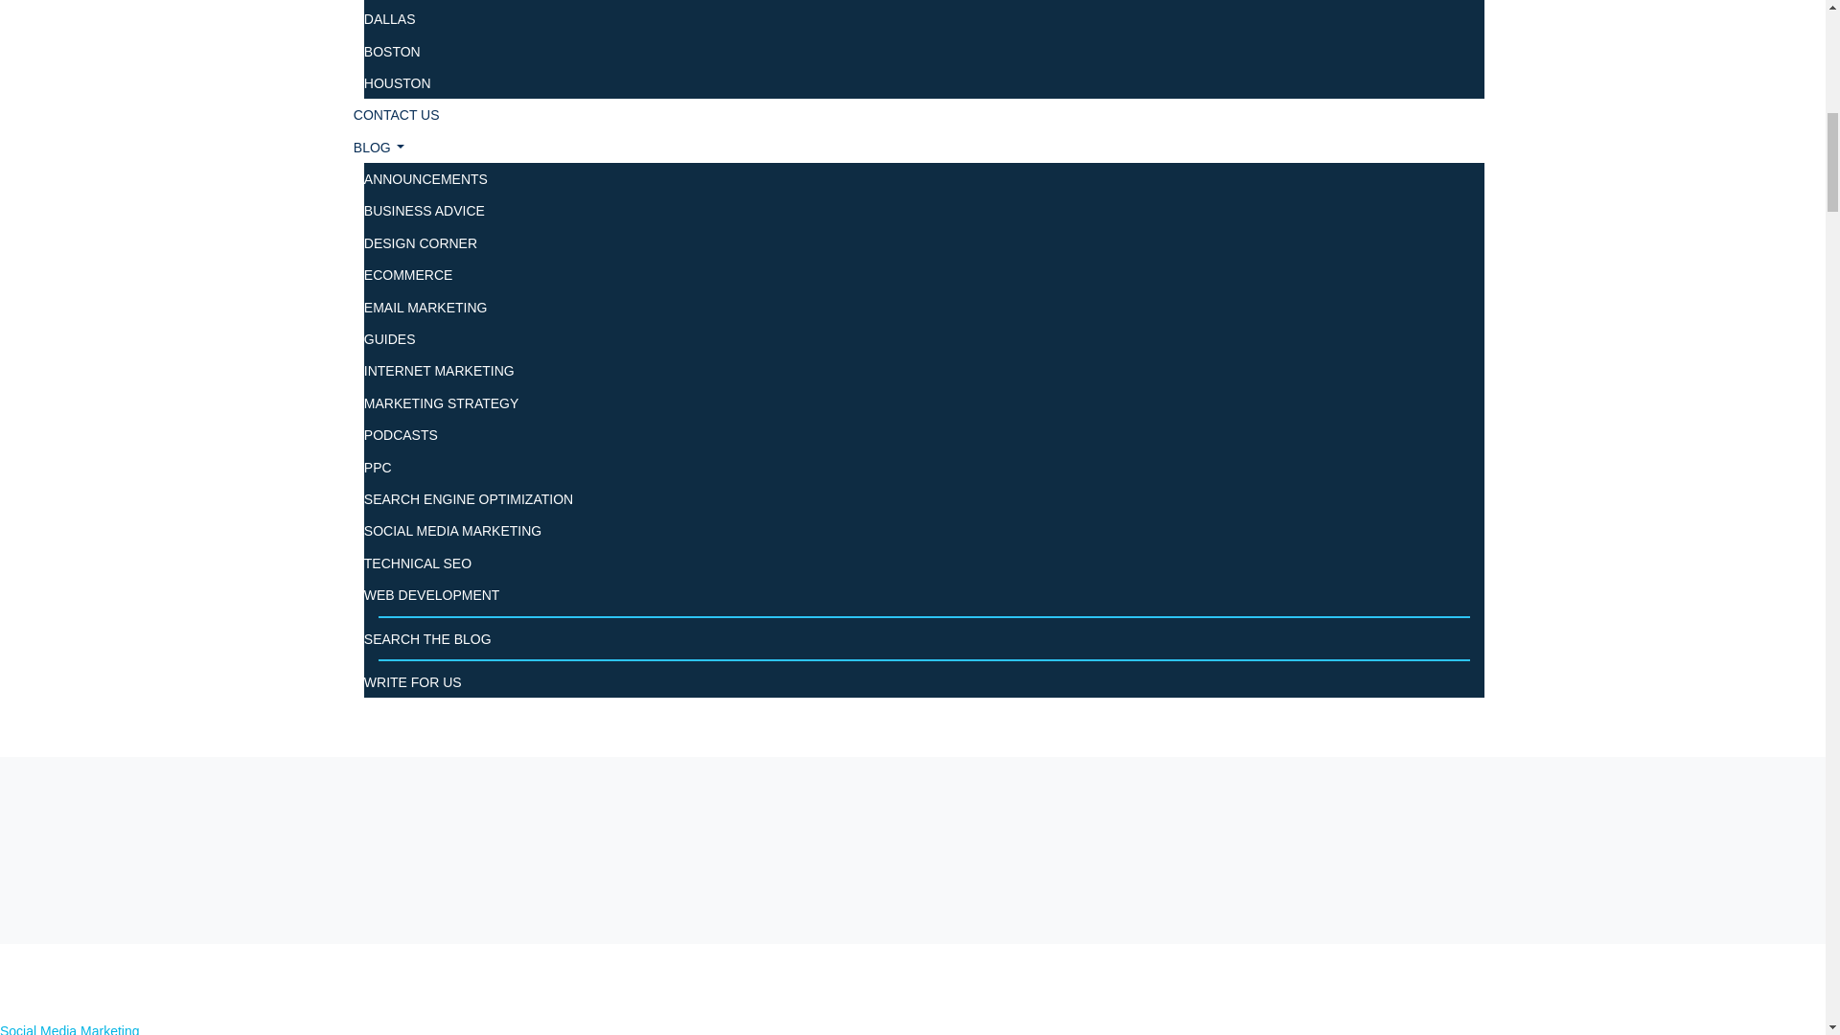 This screenshot has height=1035, width=1840. Describe the element at coordinates (425, 179) in the screenshot. I see `ANNOUNCEMENTS` at that location.